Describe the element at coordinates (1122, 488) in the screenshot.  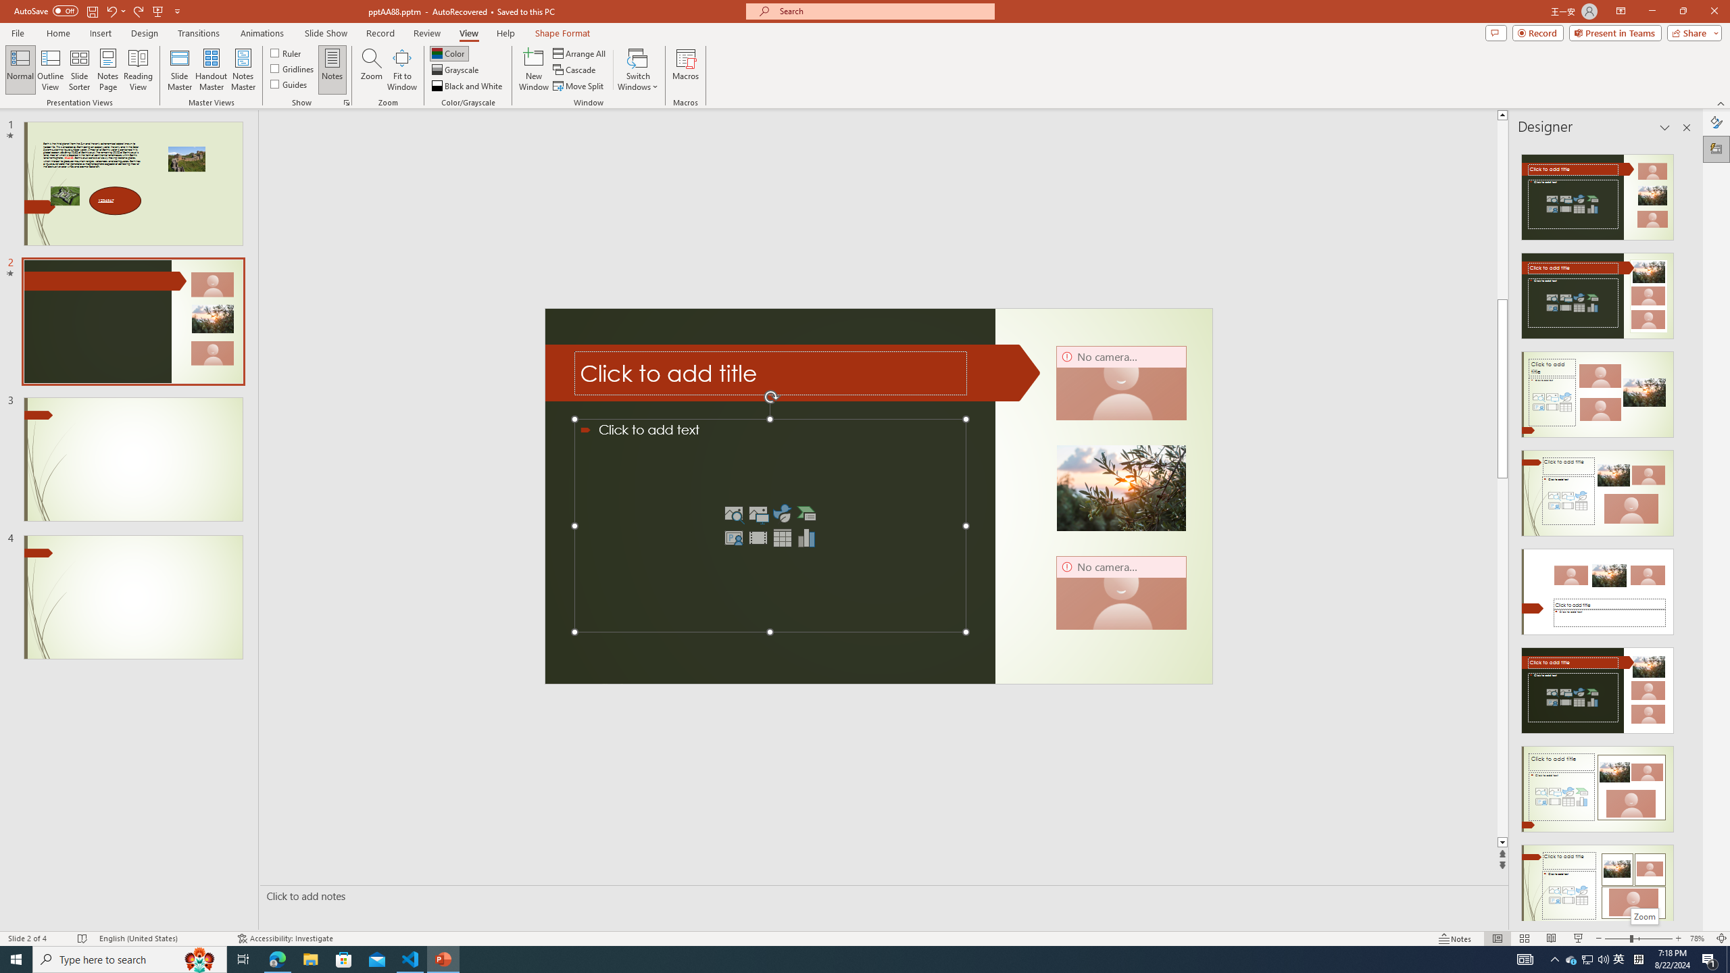
I see `Close up of an olive branch on a sunset` at that location.